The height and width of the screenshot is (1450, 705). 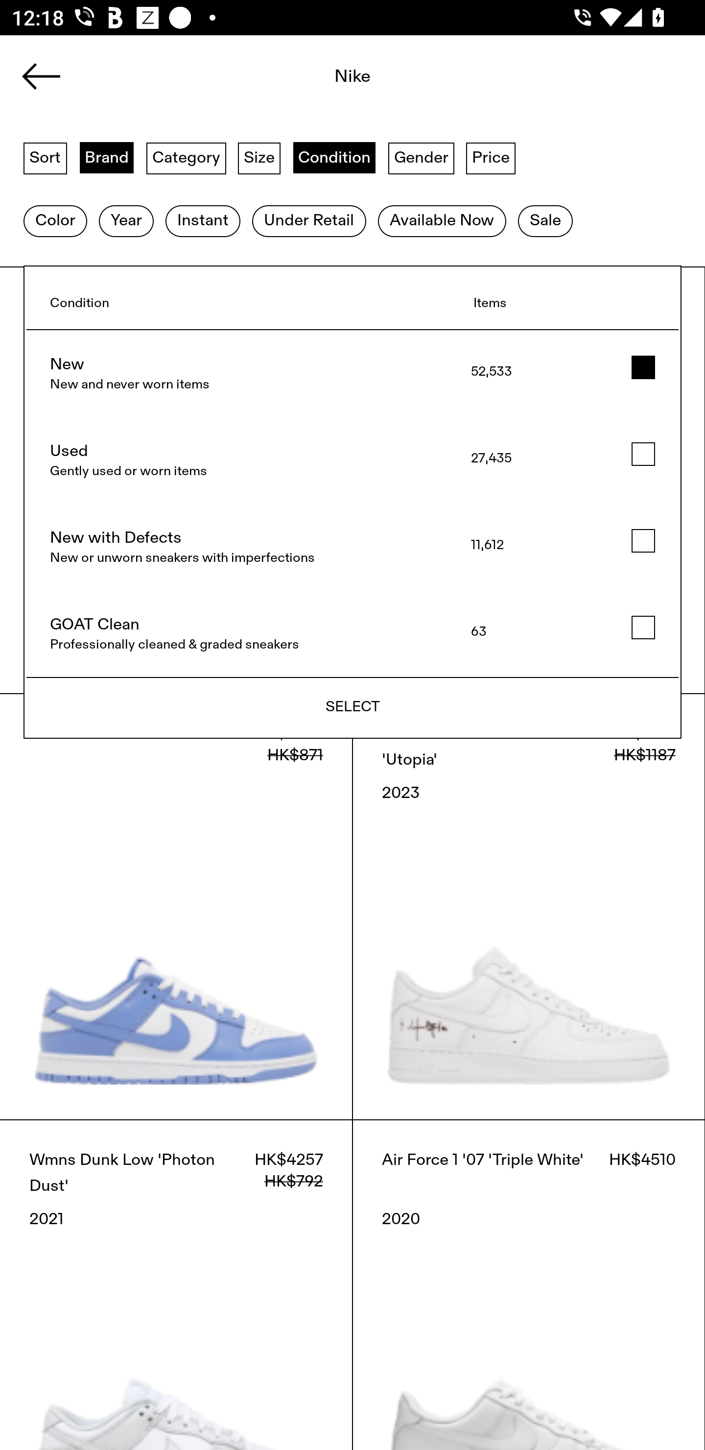 I want to click on Size, so click(x=259, y=157).